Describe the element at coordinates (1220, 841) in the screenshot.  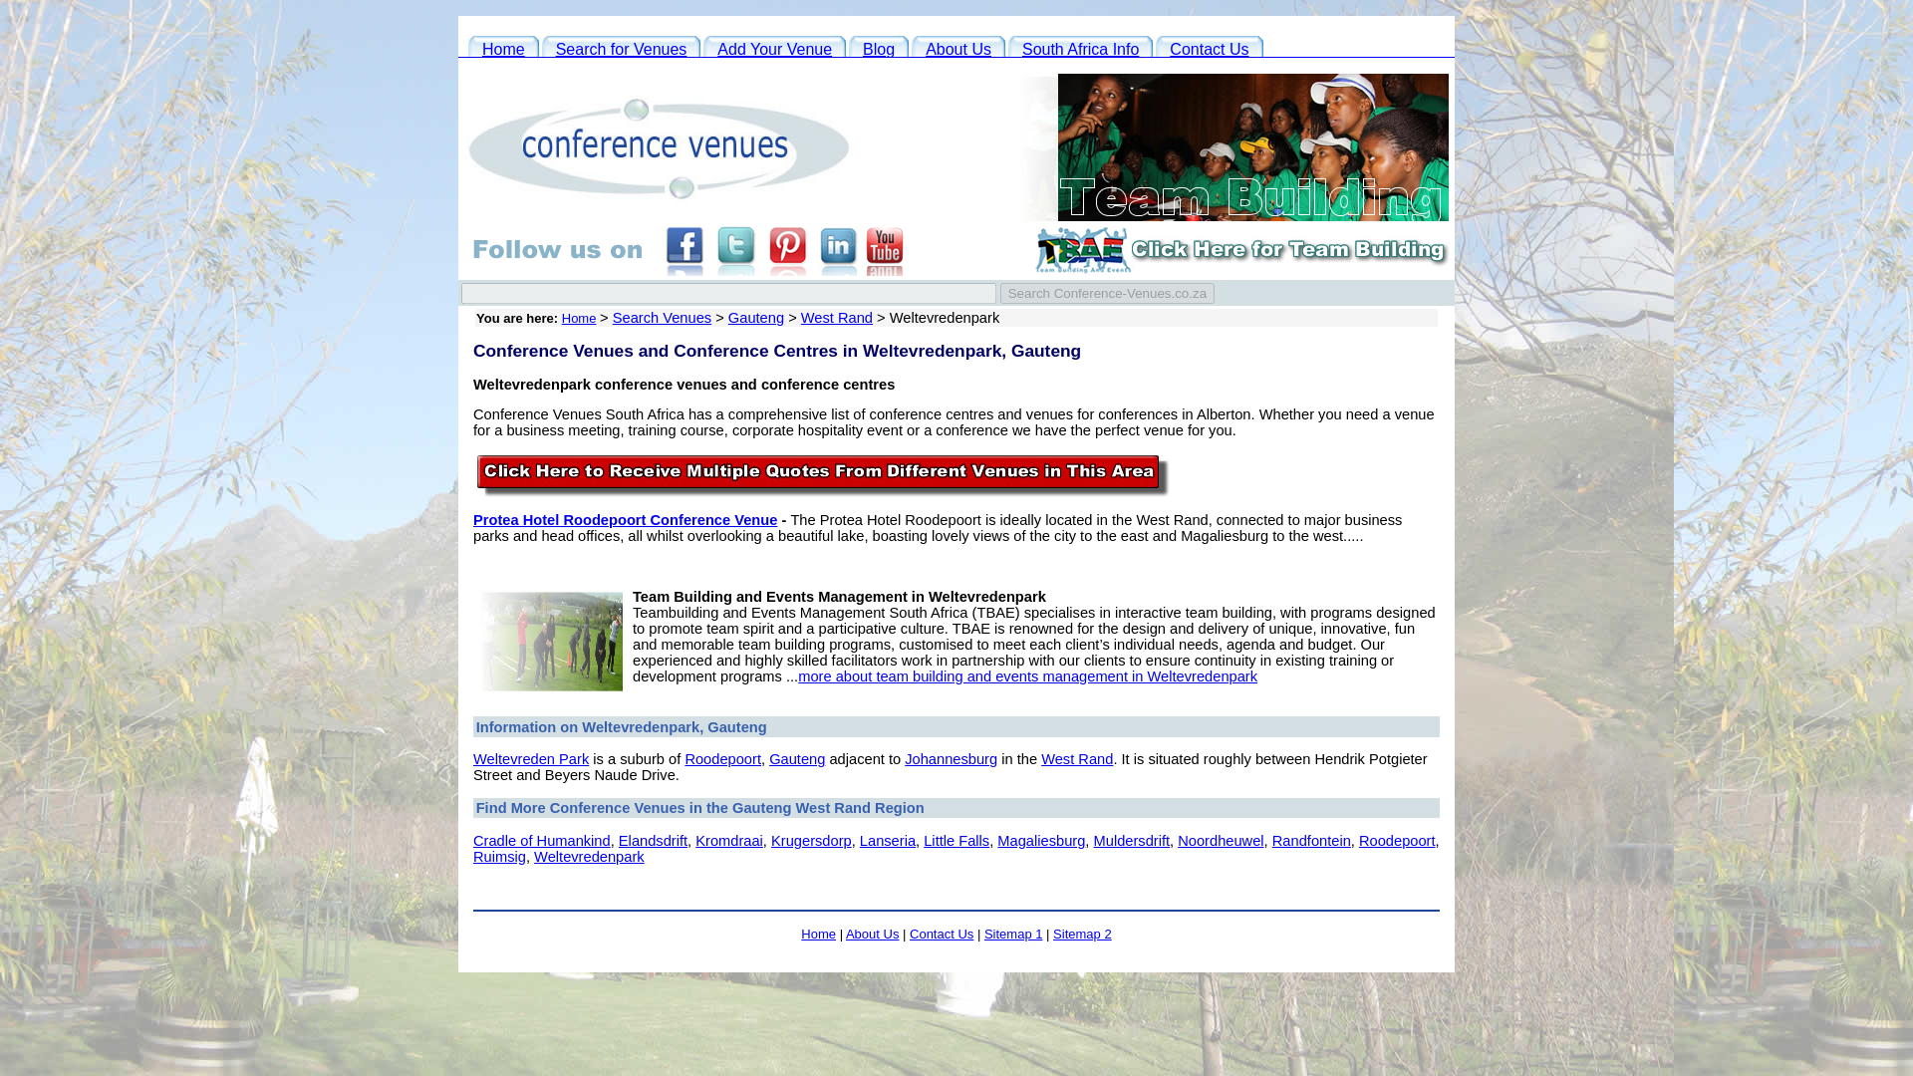
I see `Noordheuwel` at that location.